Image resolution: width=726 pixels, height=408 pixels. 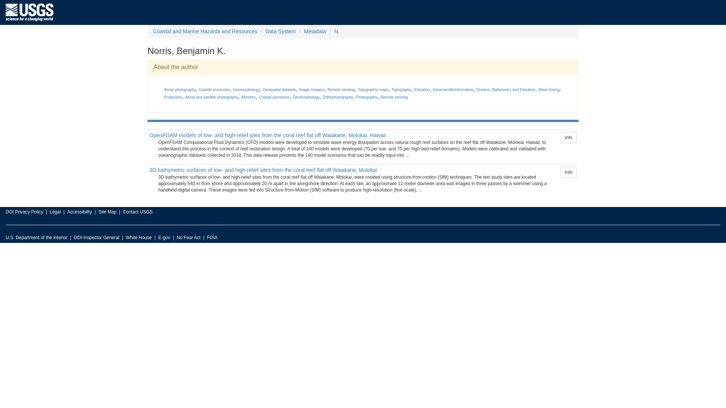 What do you see at coordinates (29, 12) in the screenshot?
I see `Home` at bounding box center [29, 12].